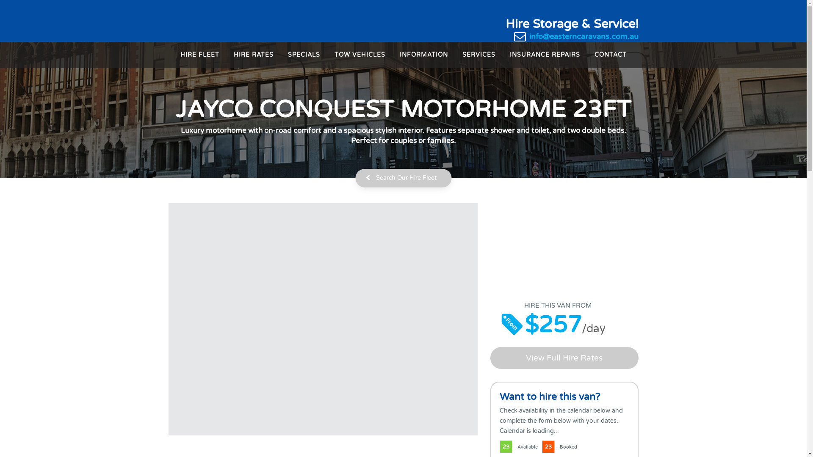  I want to click on HIRE FLEET, so click(199, 59).